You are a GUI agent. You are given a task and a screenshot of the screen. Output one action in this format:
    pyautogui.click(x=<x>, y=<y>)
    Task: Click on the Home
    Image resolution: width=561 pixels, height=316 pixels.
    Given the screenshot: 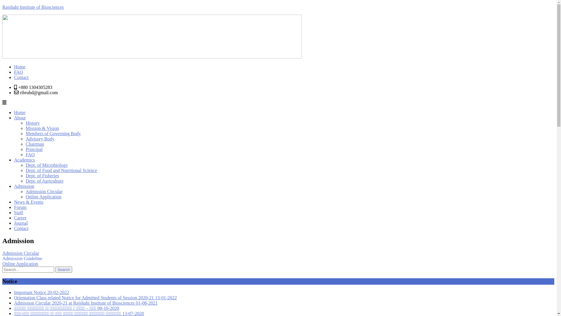 What is the action you would take?
    pyautogui.click(x=20, y=67)
    